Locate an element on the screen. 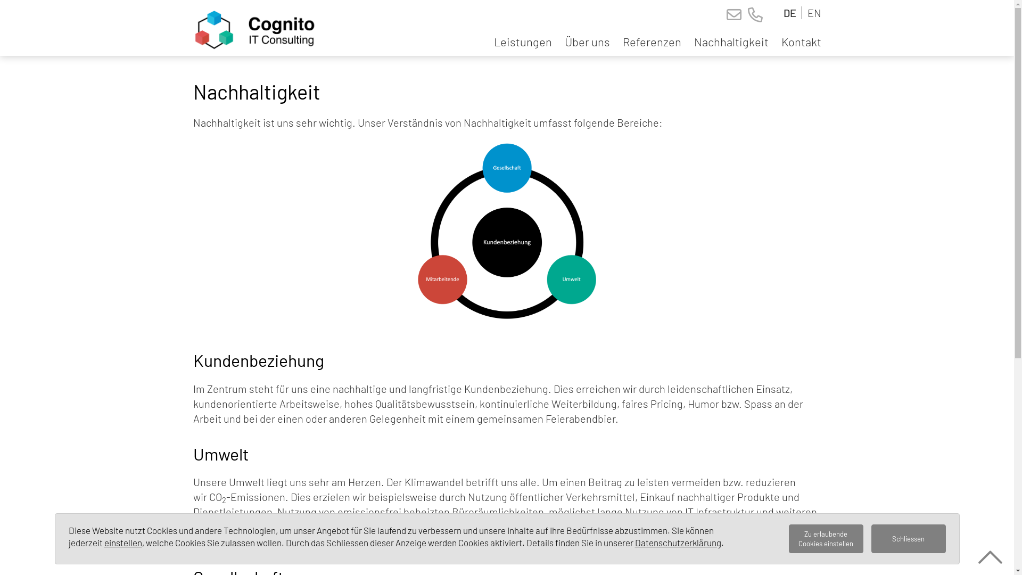 Image resolution: width=1022 pixels, height=575 pixels. Climeworks is located at coordinates (689, 527).